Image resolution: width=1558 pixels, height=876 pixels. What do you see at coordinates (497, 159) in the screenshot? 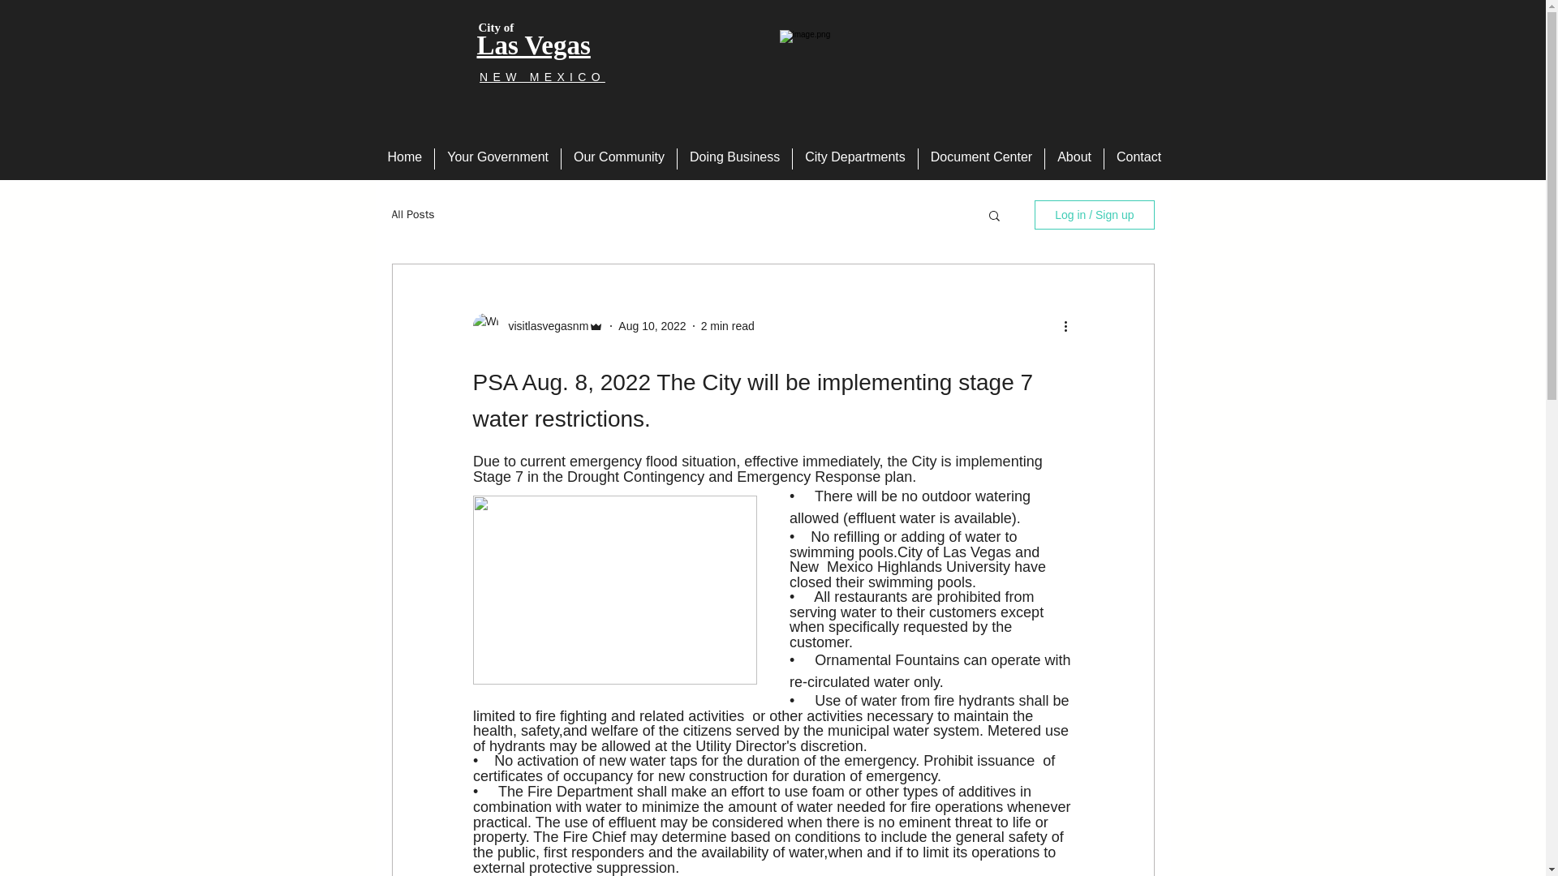
I see `Your Government` at bounding box center [497, 159].